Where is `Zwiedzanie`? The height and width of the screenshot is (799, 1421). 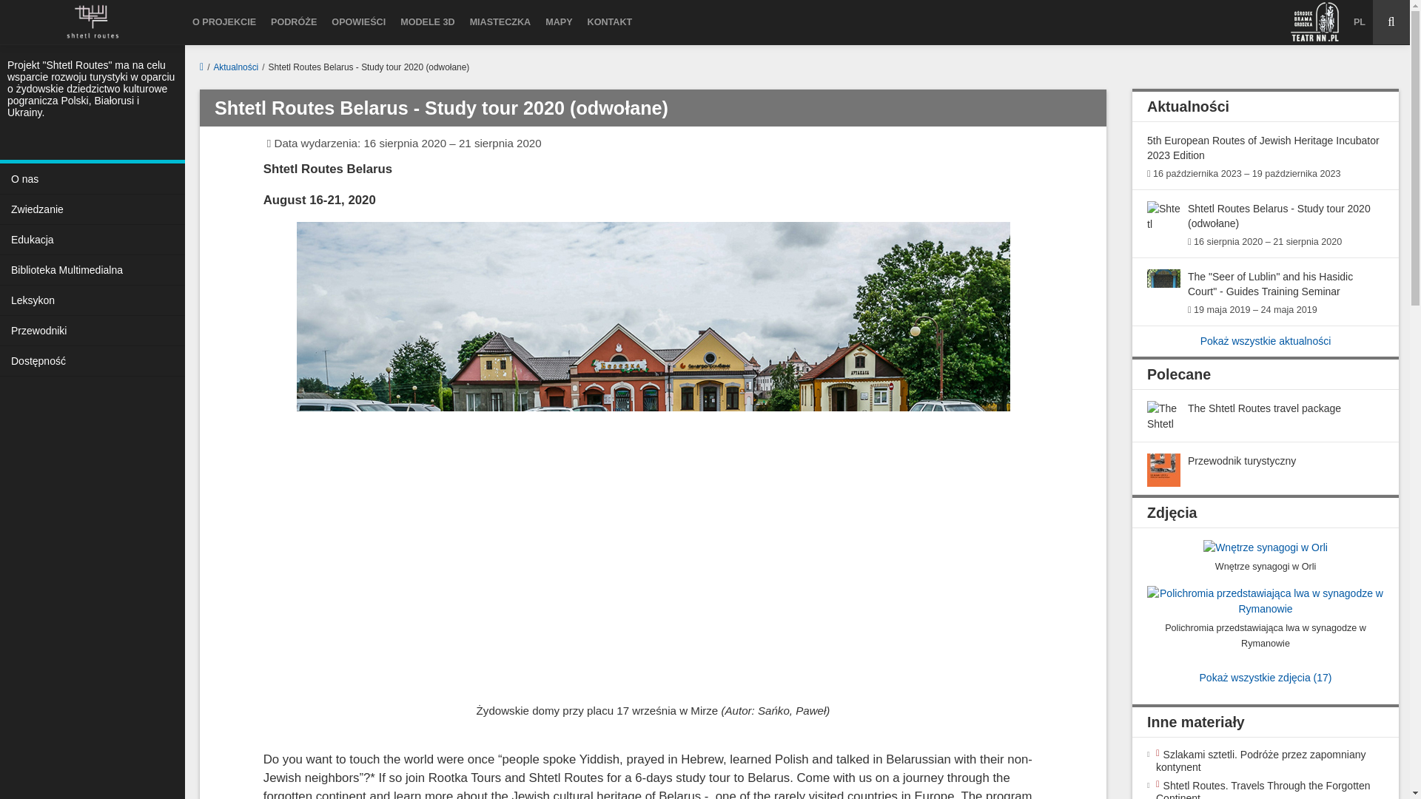 Zwiedzanie is located at coordinates (92, 209).